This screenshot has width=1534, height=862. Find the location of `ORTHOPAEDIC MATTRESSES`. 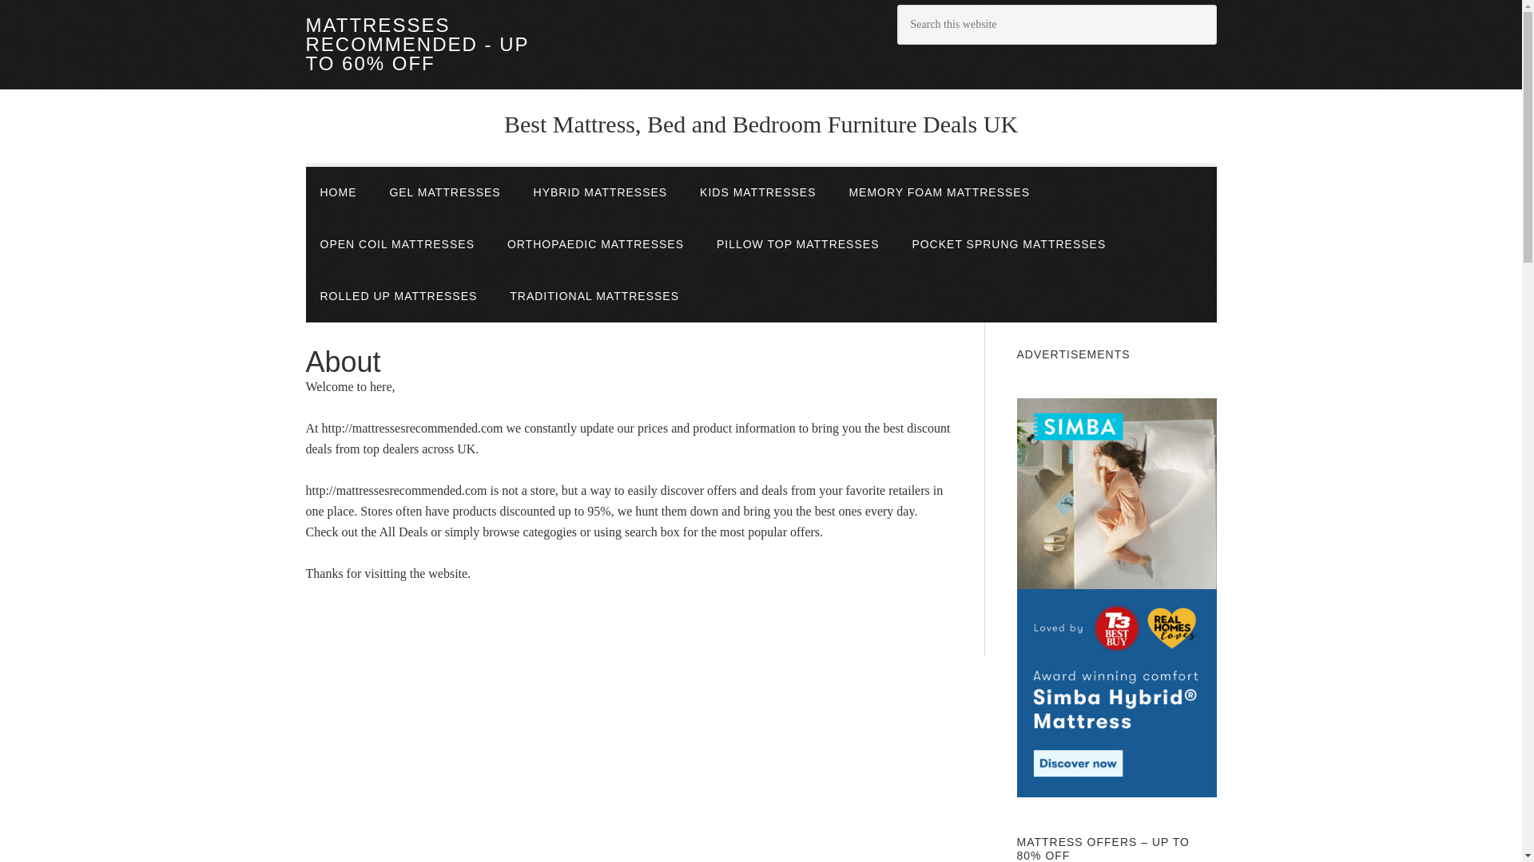

ORTHOPAEDIC MATTRESSES is located at coordinates (594, 244).